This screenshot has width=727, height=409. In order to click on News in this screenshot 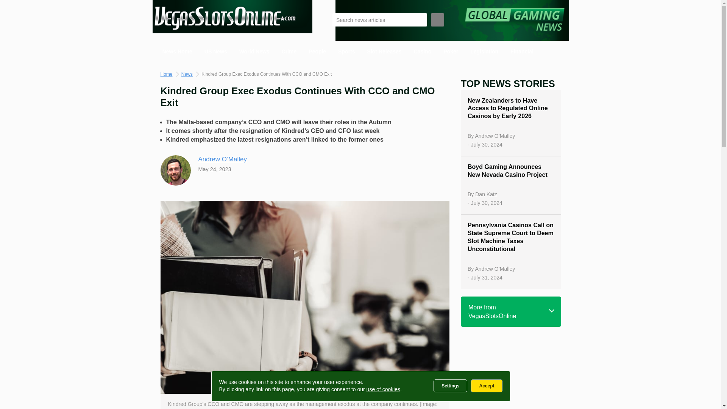, I will do `click(187, 74)`.